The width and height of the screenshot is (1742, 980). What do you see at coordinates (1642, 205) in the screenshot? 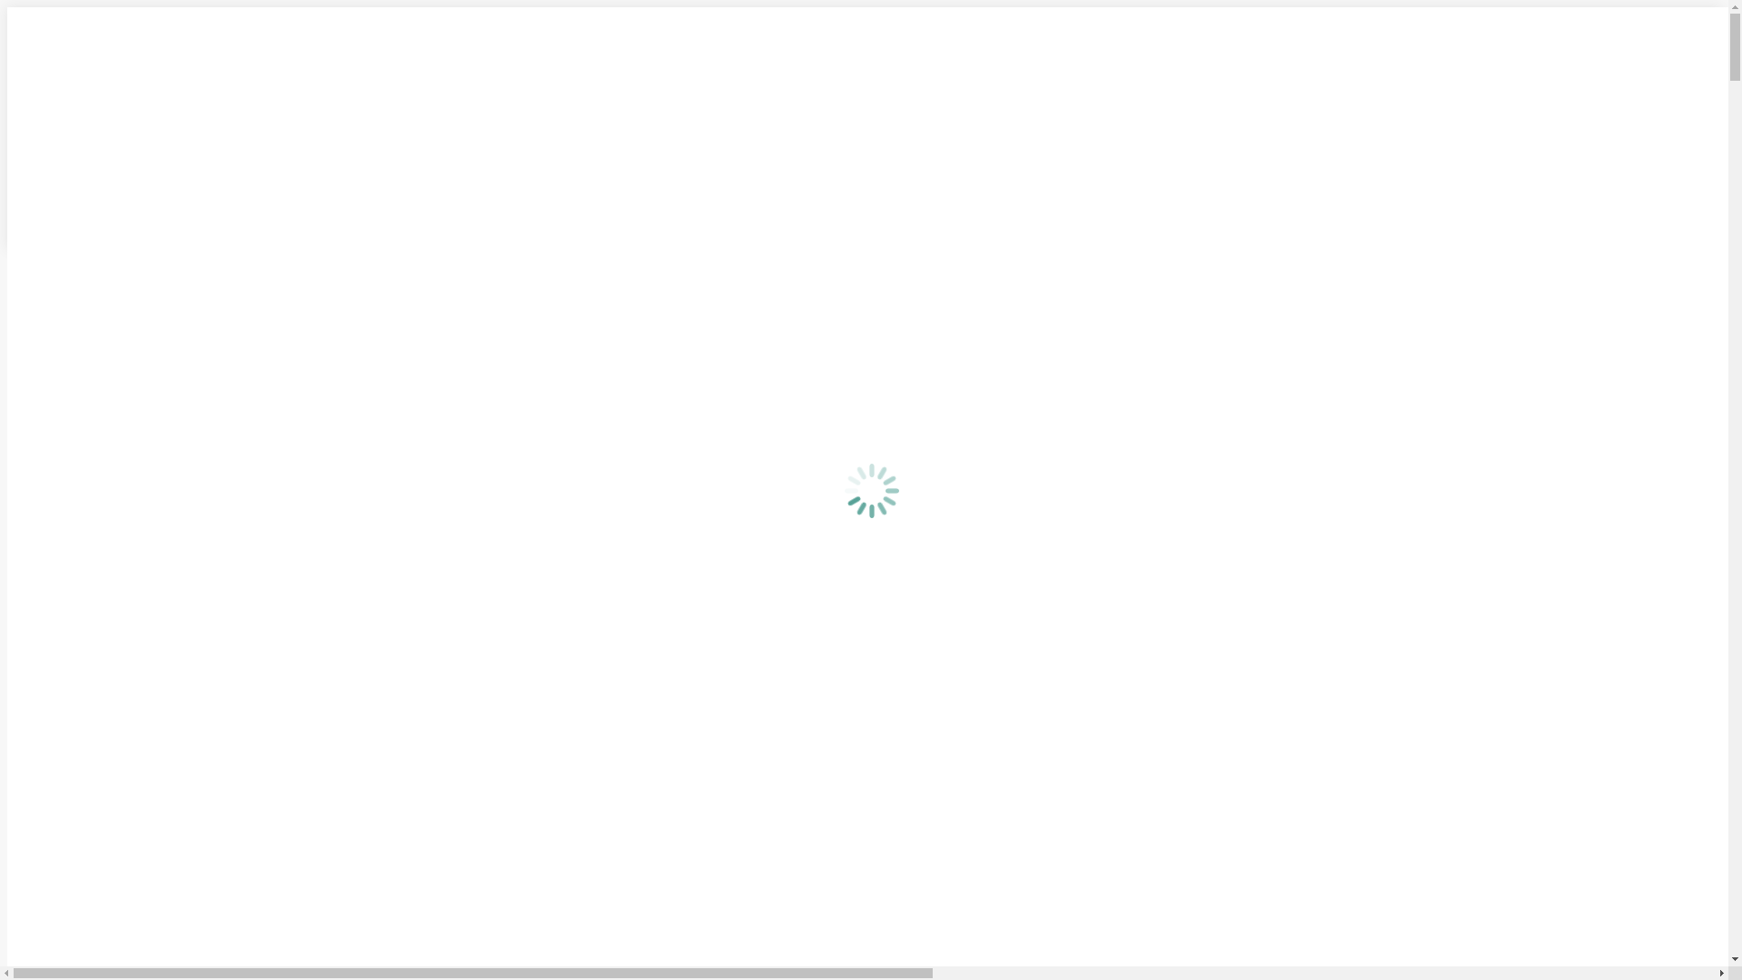
I see `Contact` at bounding box center [1642, 205].